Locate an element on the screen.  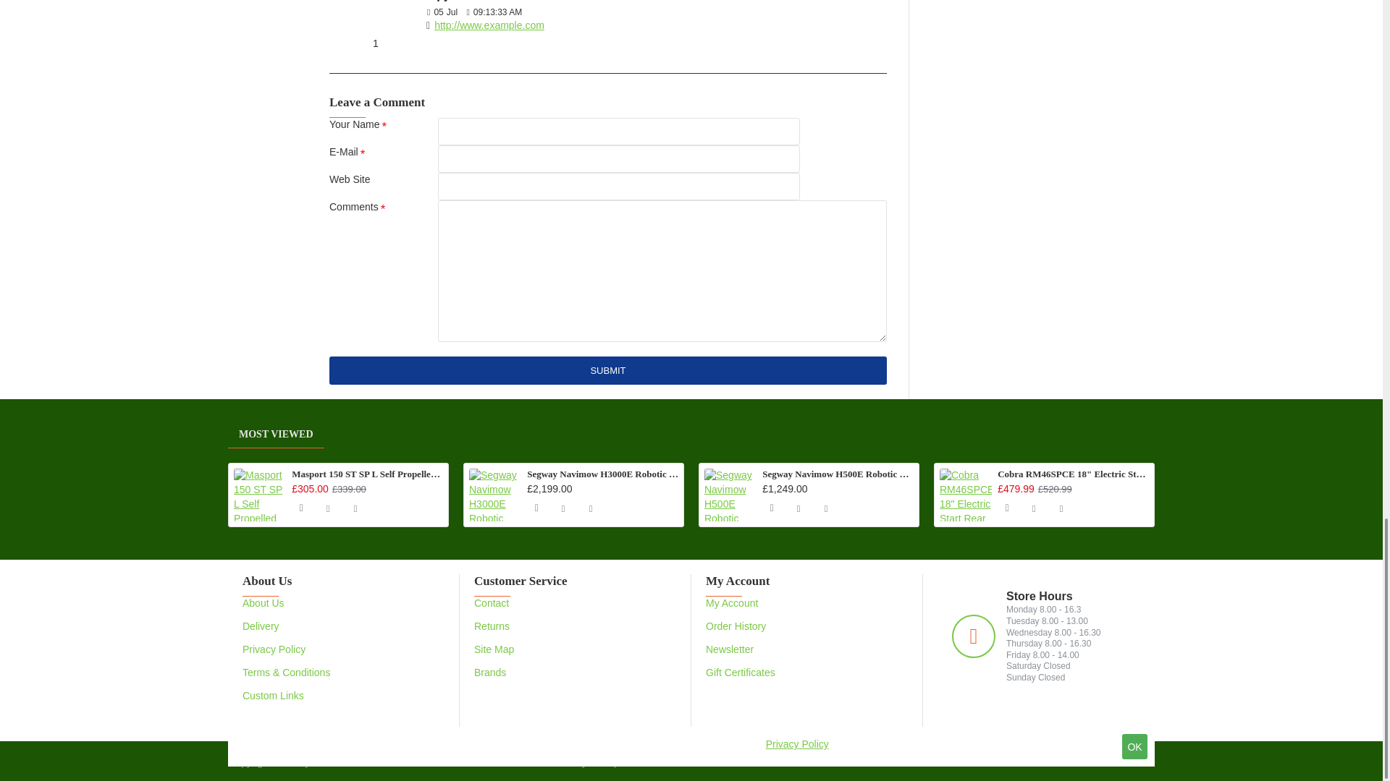
Add to Cart is located at coordinates (770, 508).